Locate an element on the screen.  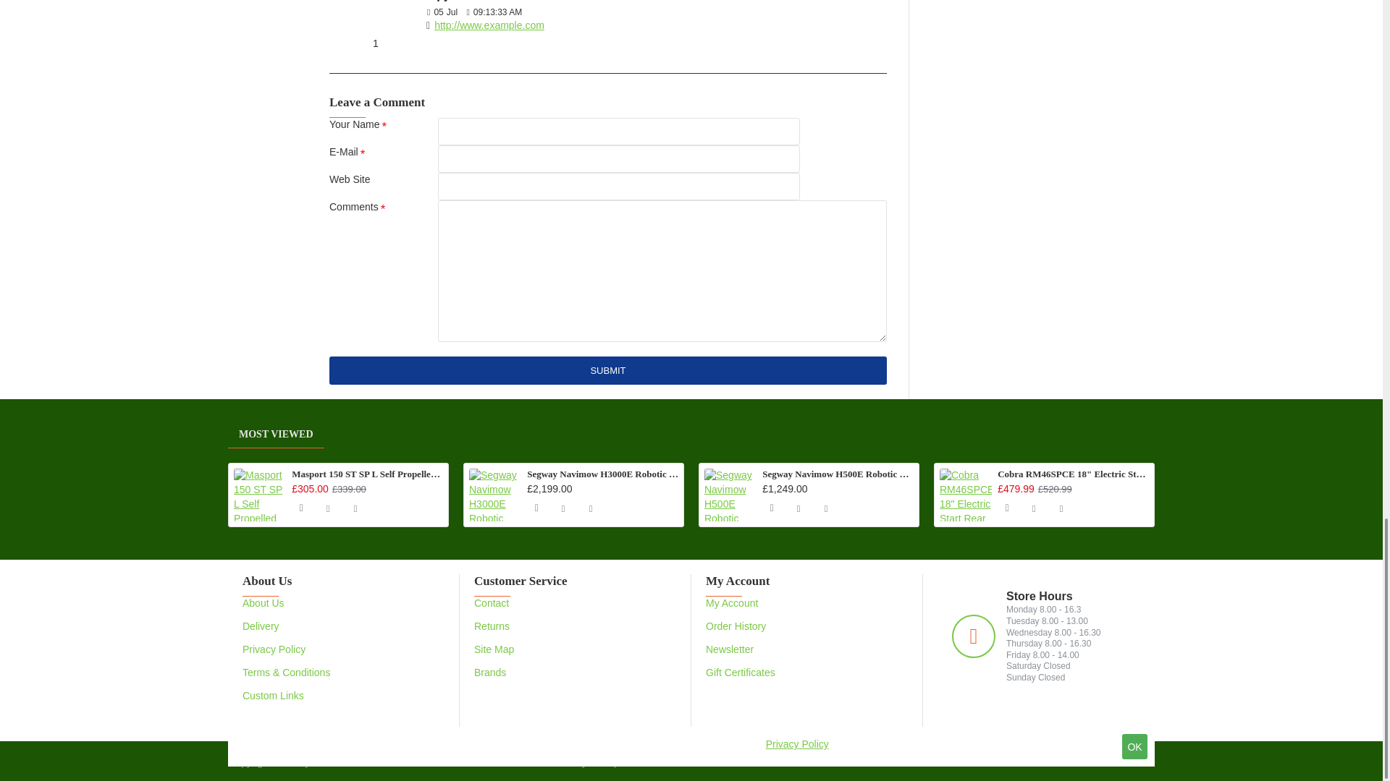
Add to Cart is located at coordinates (770, 508).